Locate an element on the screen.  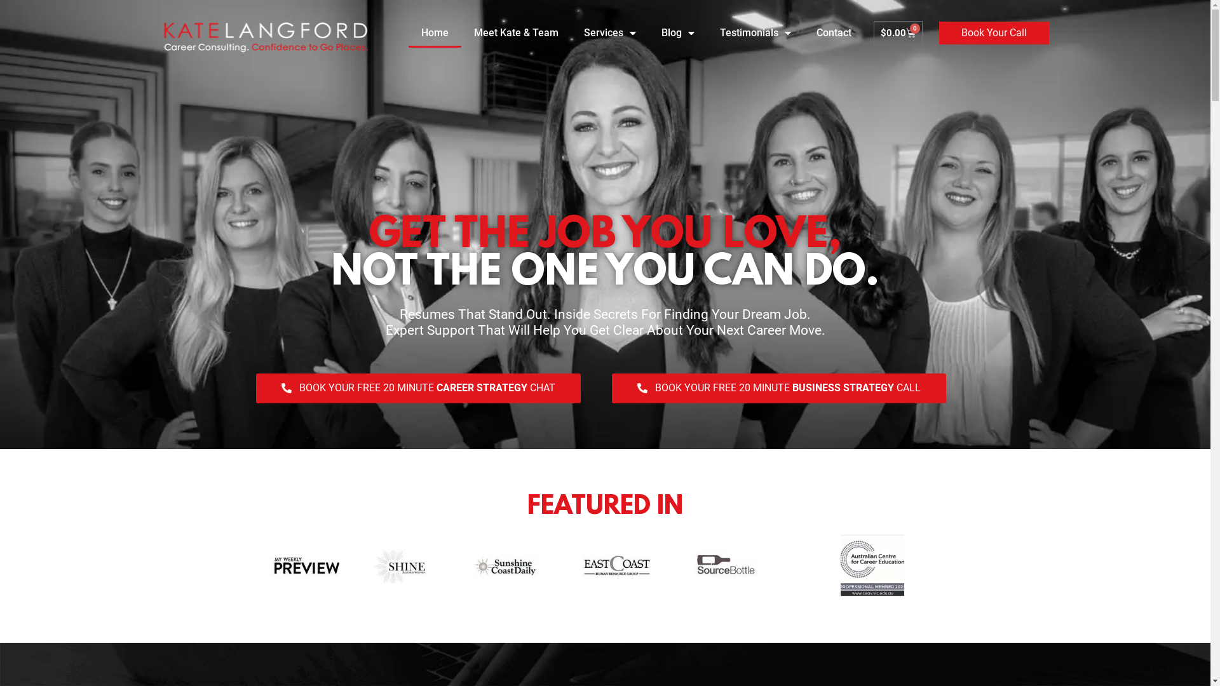
BOOK YOUR FREE 20 MINUTE CAREER STRATEGY CHAT is located at coordinates (418, 388).